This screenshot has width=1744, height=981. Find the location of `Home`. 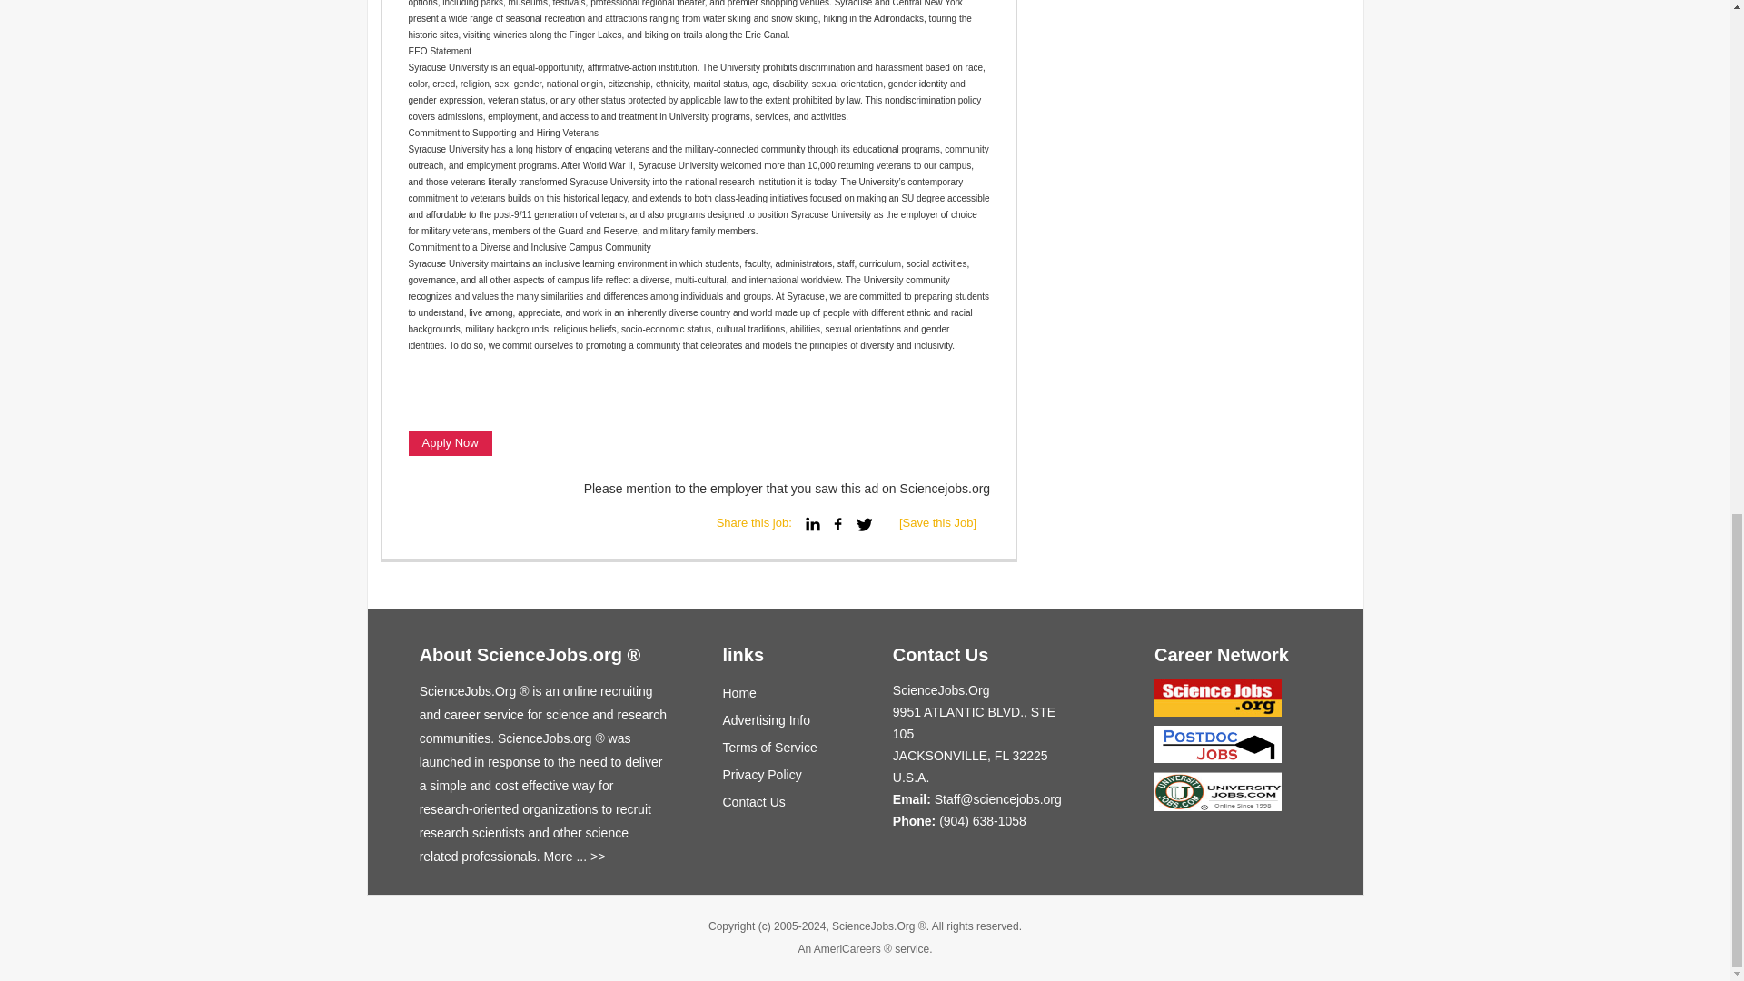

Home is located at coordinates (739, 692).